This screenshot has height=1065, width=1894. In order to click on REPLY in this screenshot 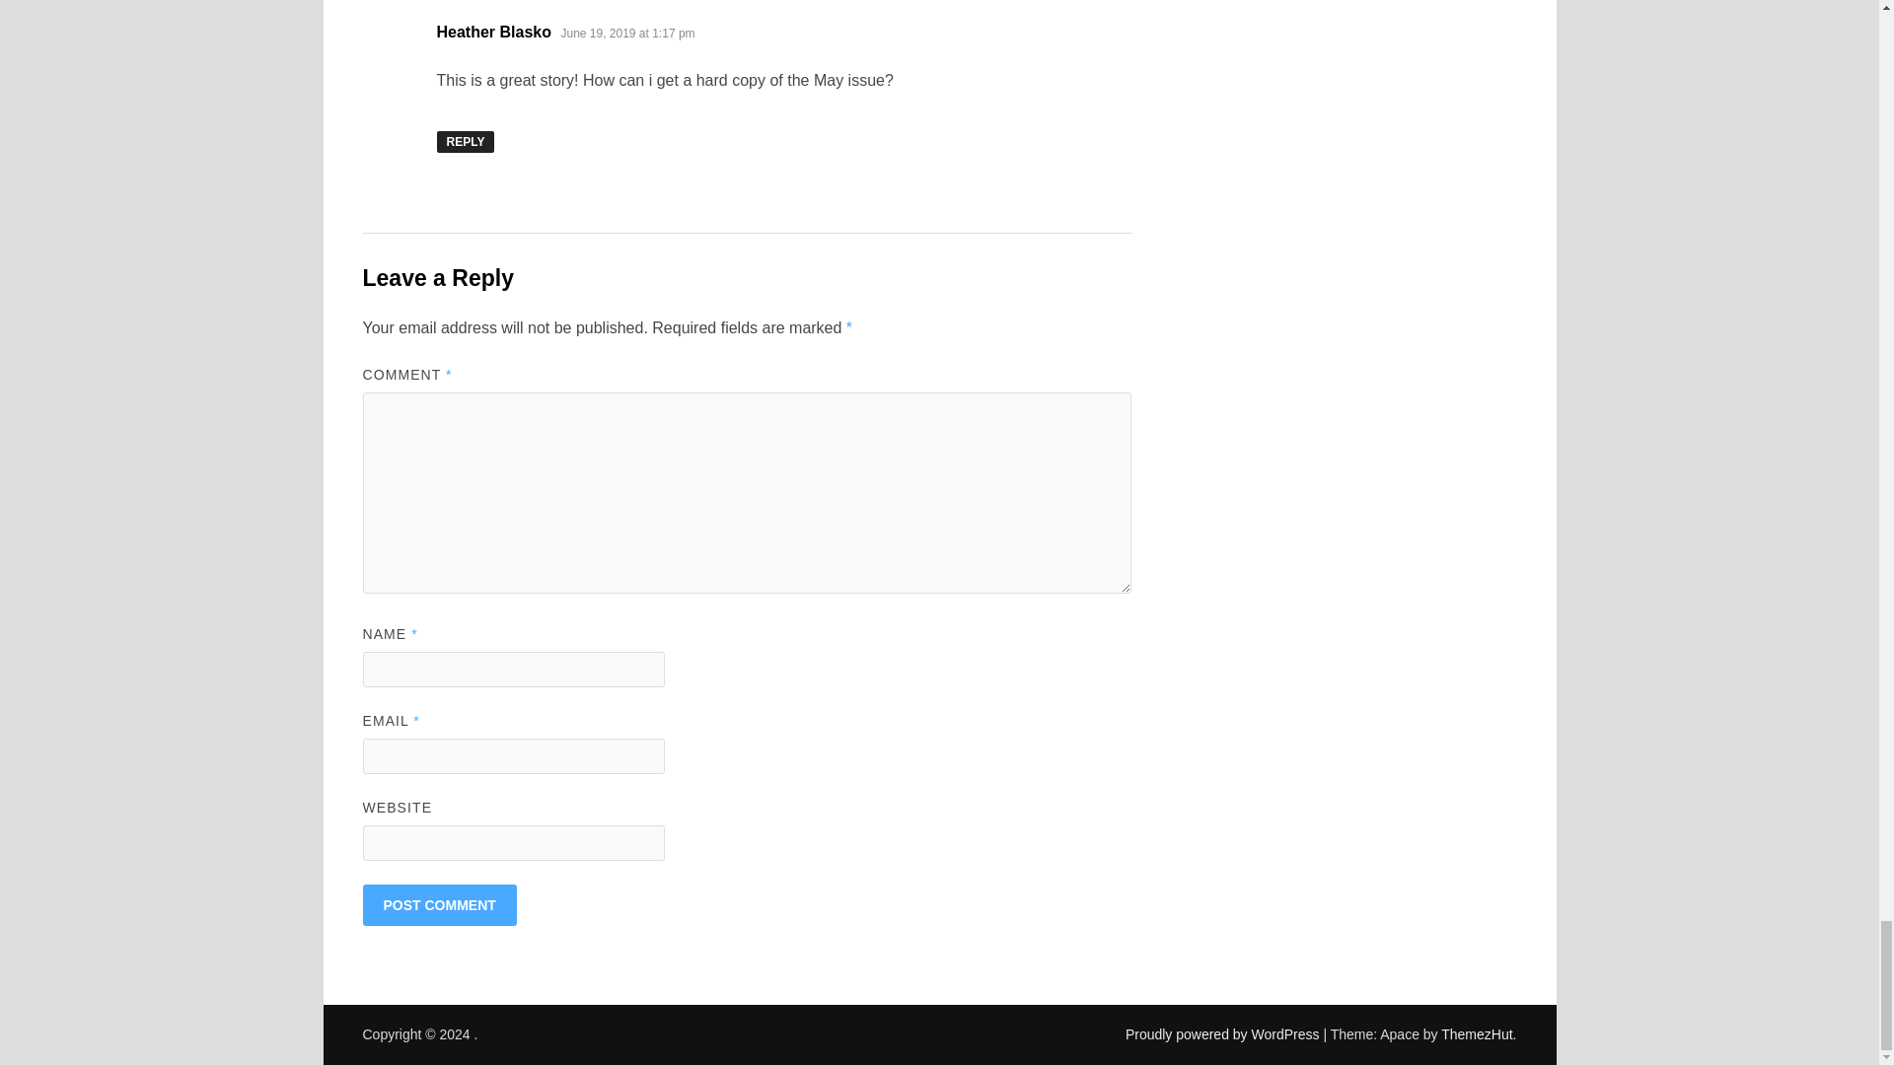, I will do `click(465, 142)`.